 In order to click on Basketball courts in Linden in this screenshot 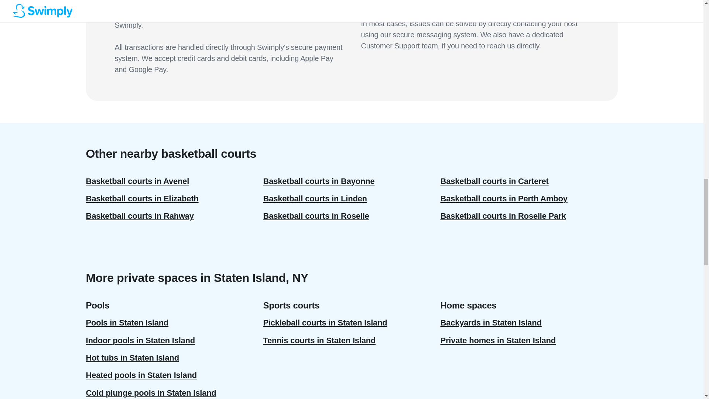, I will do `click(352, 198)`.